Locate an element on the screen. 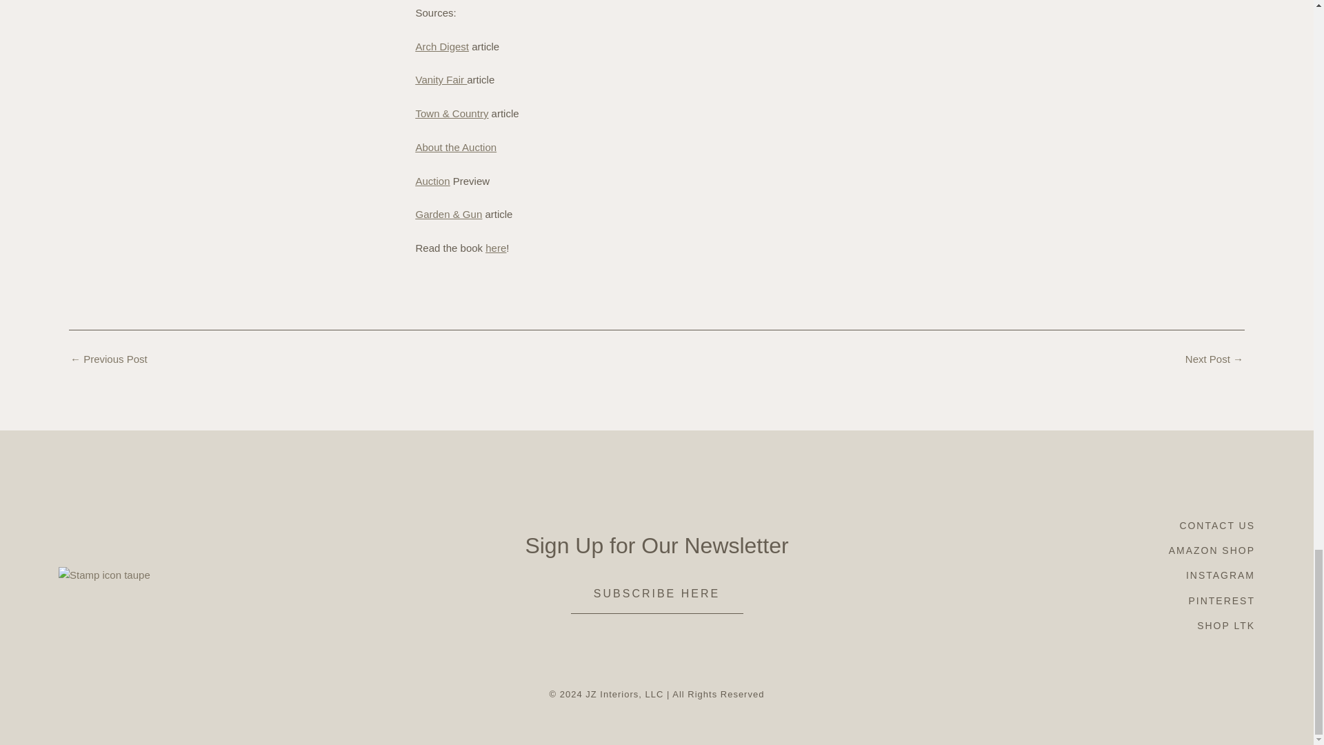 The width and height of the screenshot is (1324, 745). Arch Digest is located at coordinates (441, 46).